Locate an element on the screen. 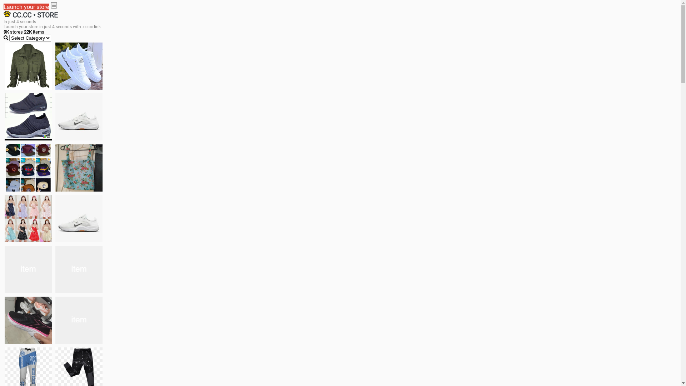 Image resolution: width=686 pixels, height=386 pixels. Shoes for boys is located at coordinates (79, 117).